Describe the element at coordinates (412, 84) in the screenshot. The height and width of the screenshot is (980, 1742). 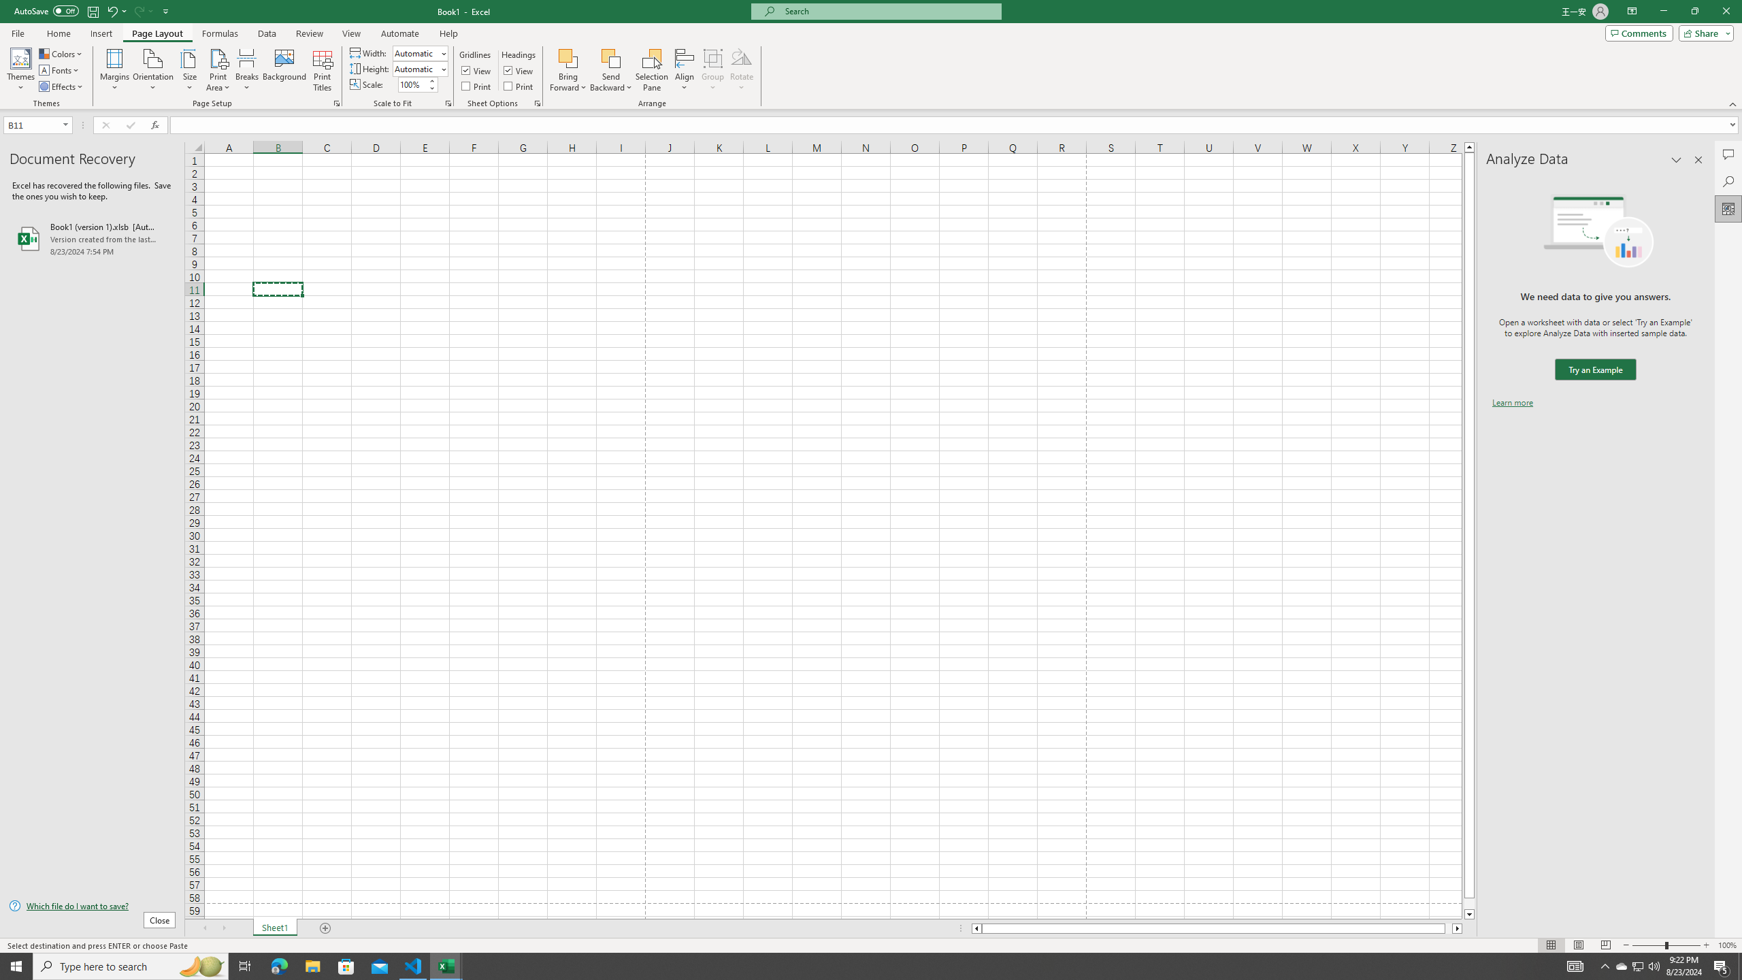
I see `Scale` at that location.